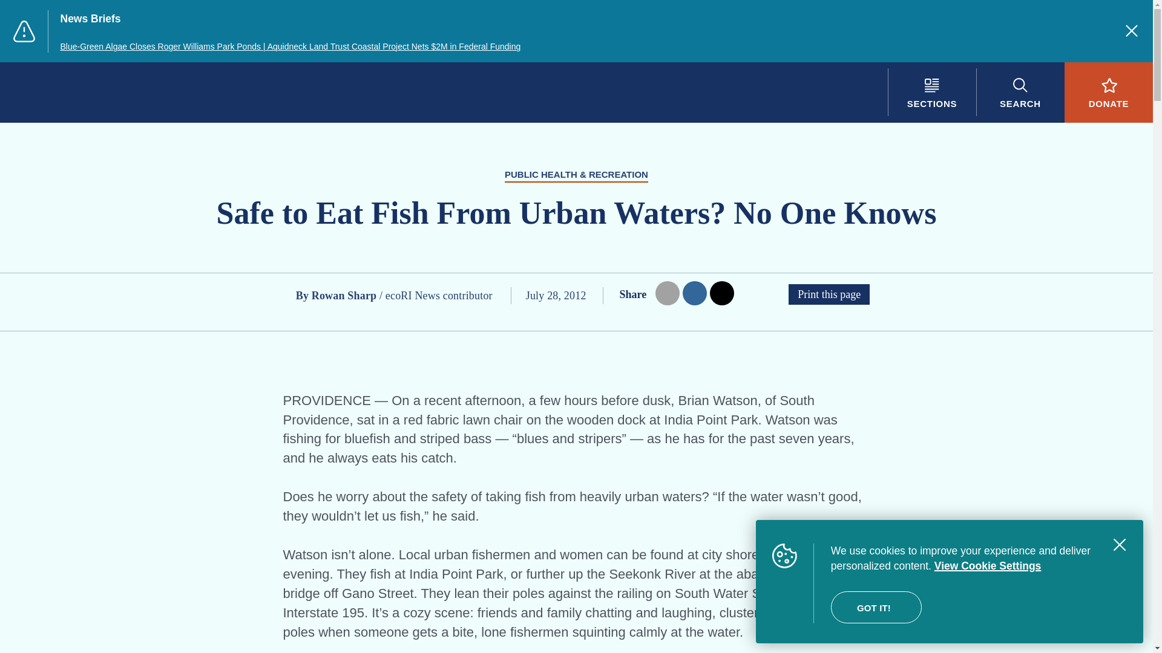 The width and height of the screenshot is (1162, 653). What do you see at coordinates (1120, 545) in the screenshot?
I see `Close view` at bounding box center [1120, 545].